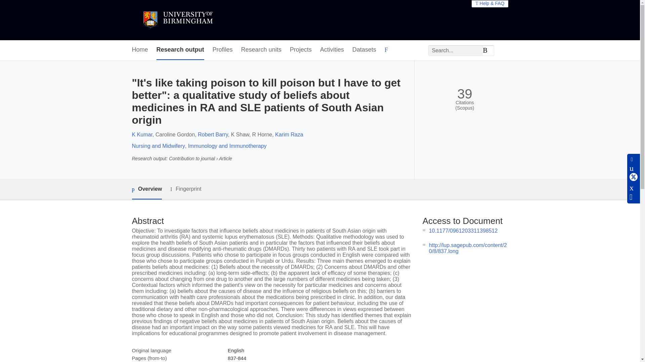 The image size is (645, 362). What do you see at coordinates (332, 50) in the screenshot?
I see `Activities` at bounding box center [332, 50].